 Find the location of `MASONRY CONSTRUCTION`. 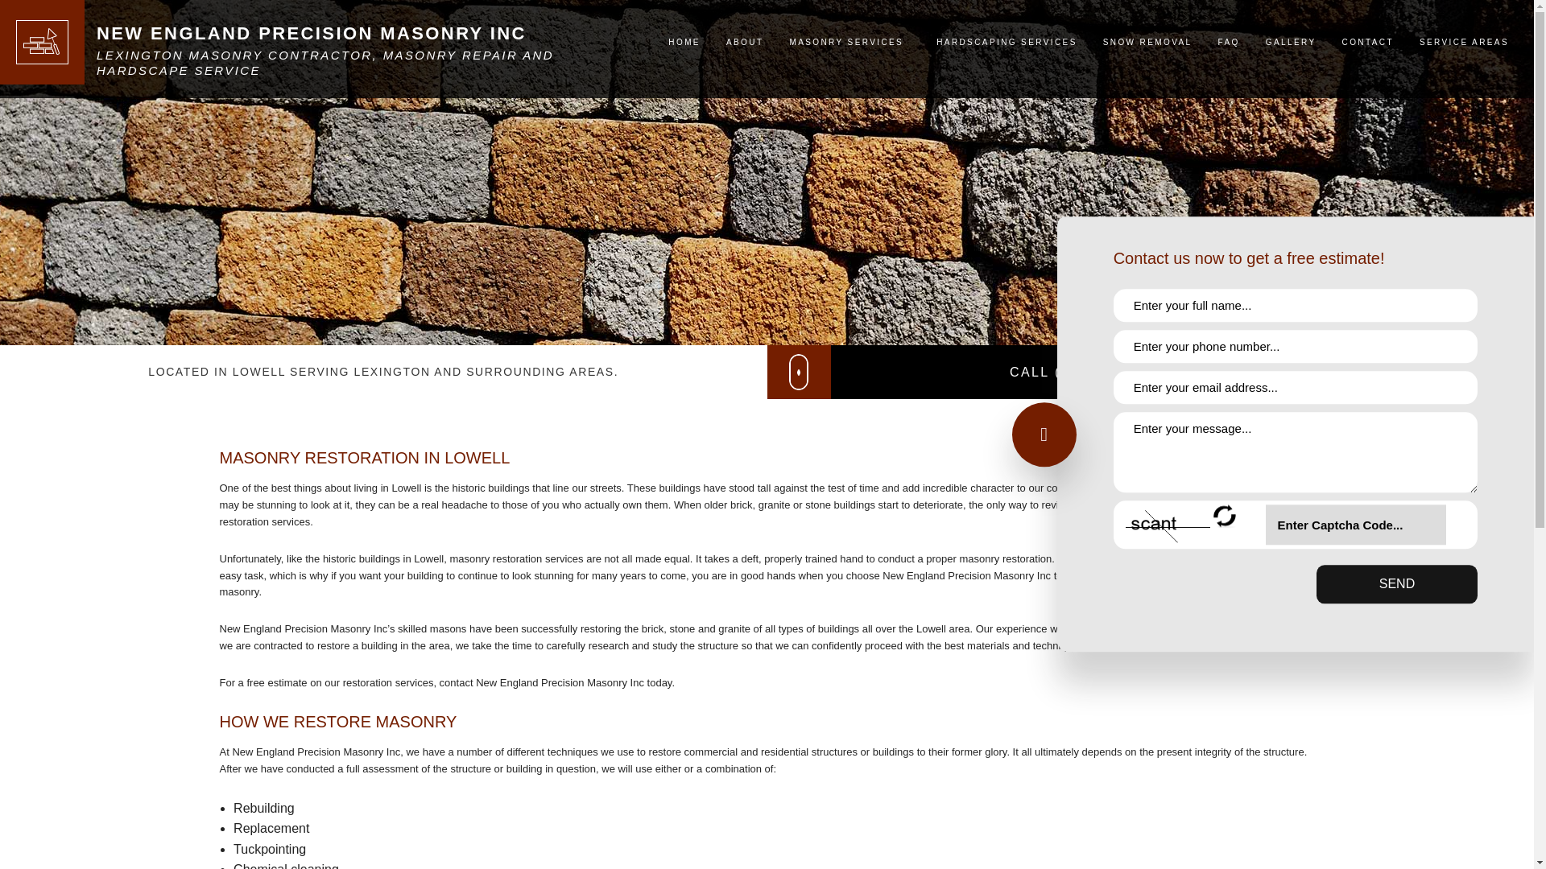

MASONRY CONSTRUCTION is located at coordinates (850, 192).